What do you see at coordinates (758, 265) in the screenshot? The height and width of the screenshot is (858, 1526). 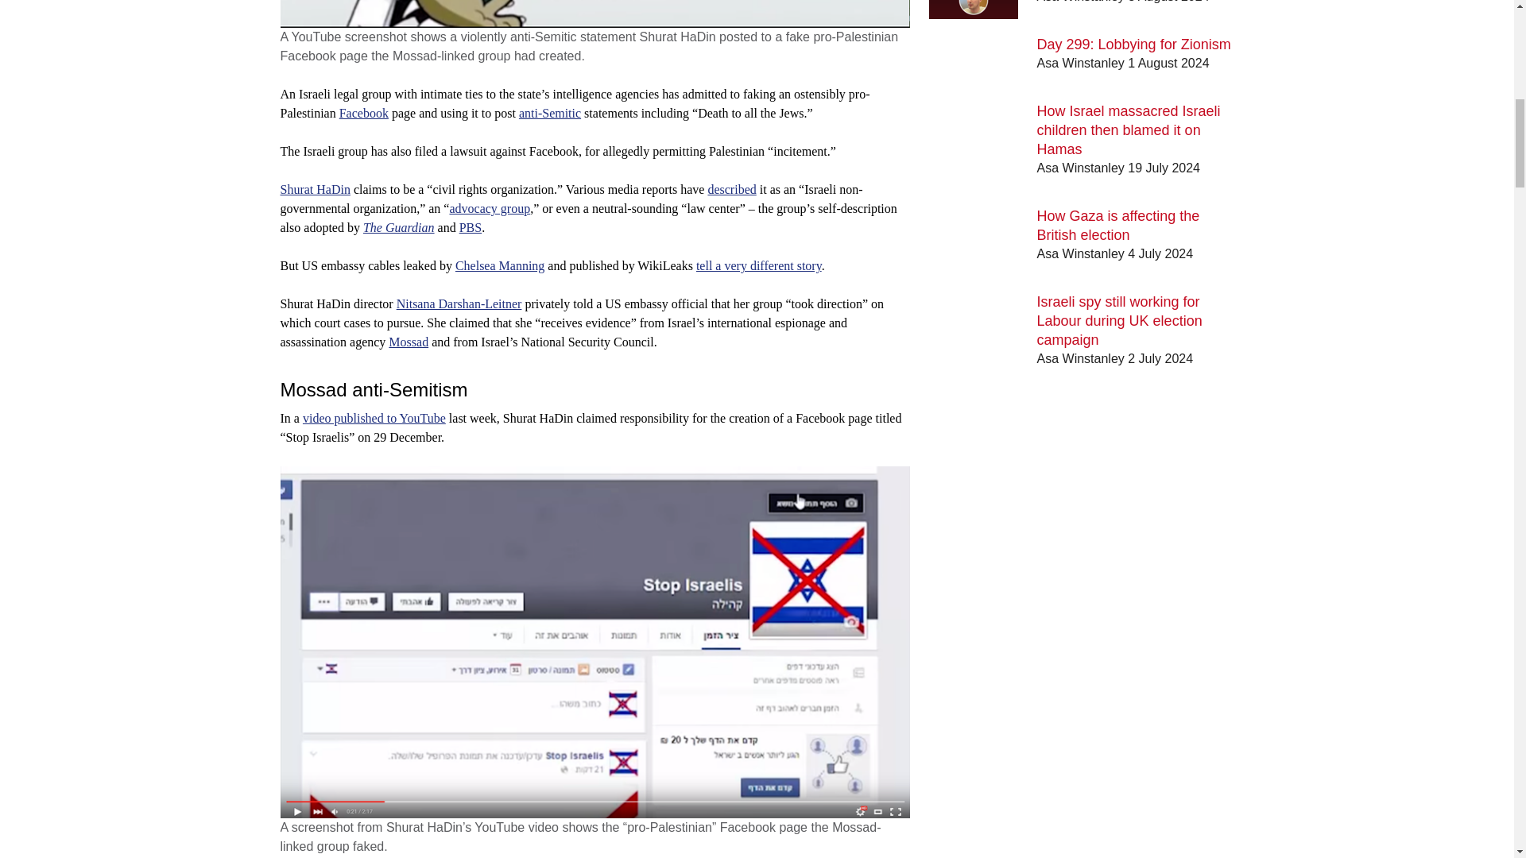 I see `tell a very different story` at bounding box center [758, 265].